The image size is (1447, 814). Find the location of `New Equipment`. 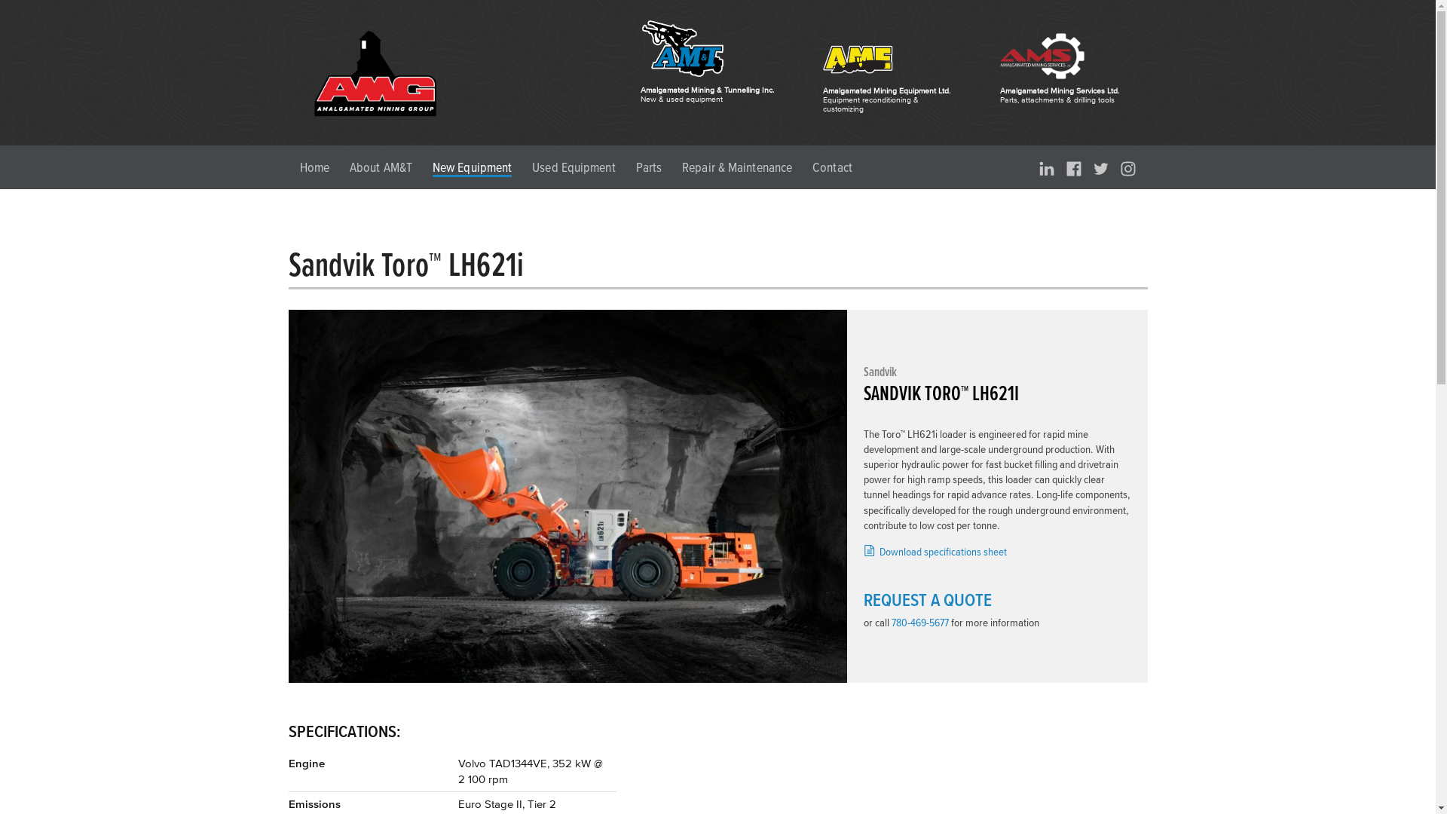

New Equipment is located at coordinates (472, 169).